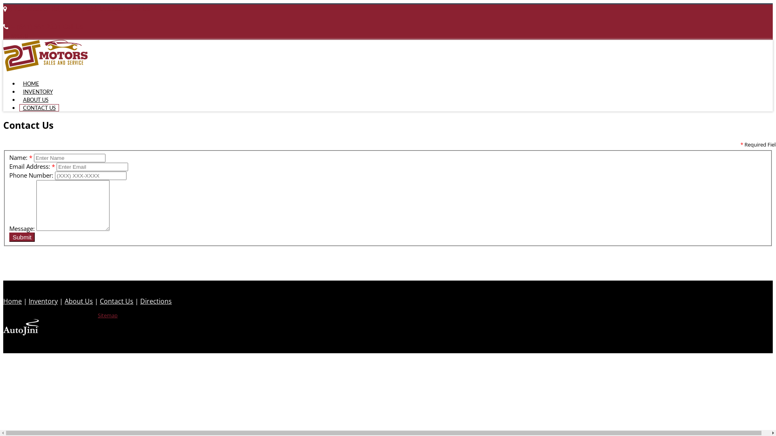 The image size is (776, 436). I want to click on Home, so click(13, 301).